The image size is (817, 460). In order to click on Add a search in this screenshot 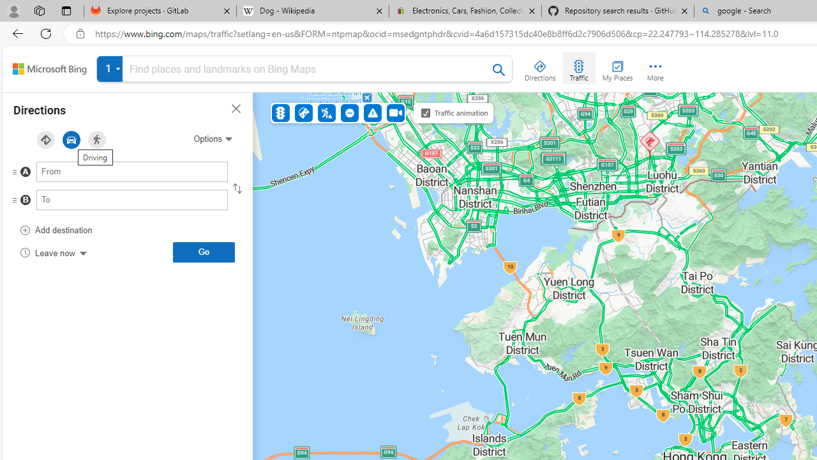, I will do `click(308, 69)`.